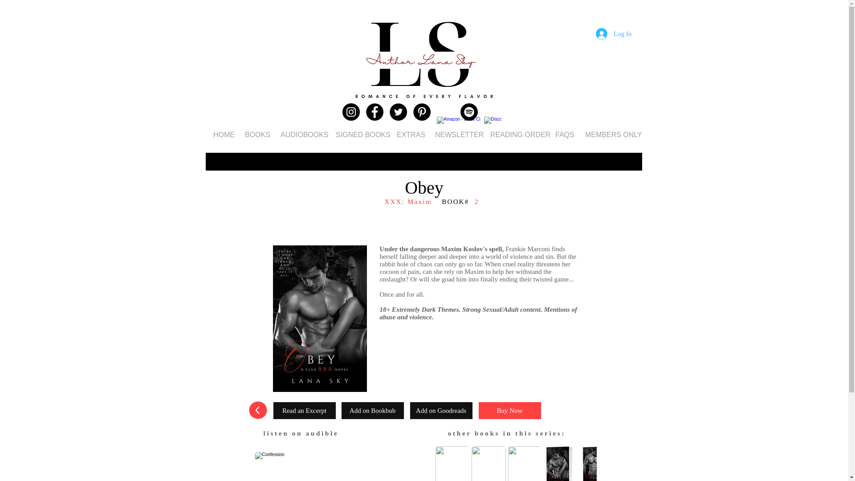  I want to click on Log In, so click(614, 34).